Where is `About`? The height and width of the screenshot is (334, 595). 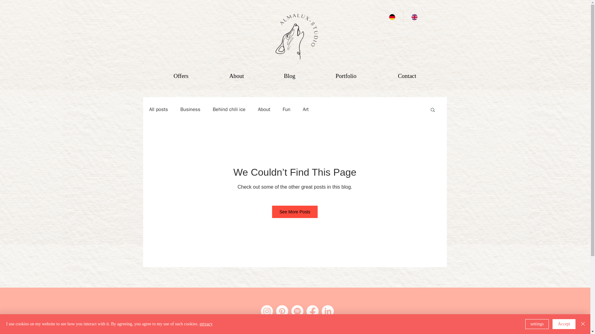
About is located at coordinates (236, 76).